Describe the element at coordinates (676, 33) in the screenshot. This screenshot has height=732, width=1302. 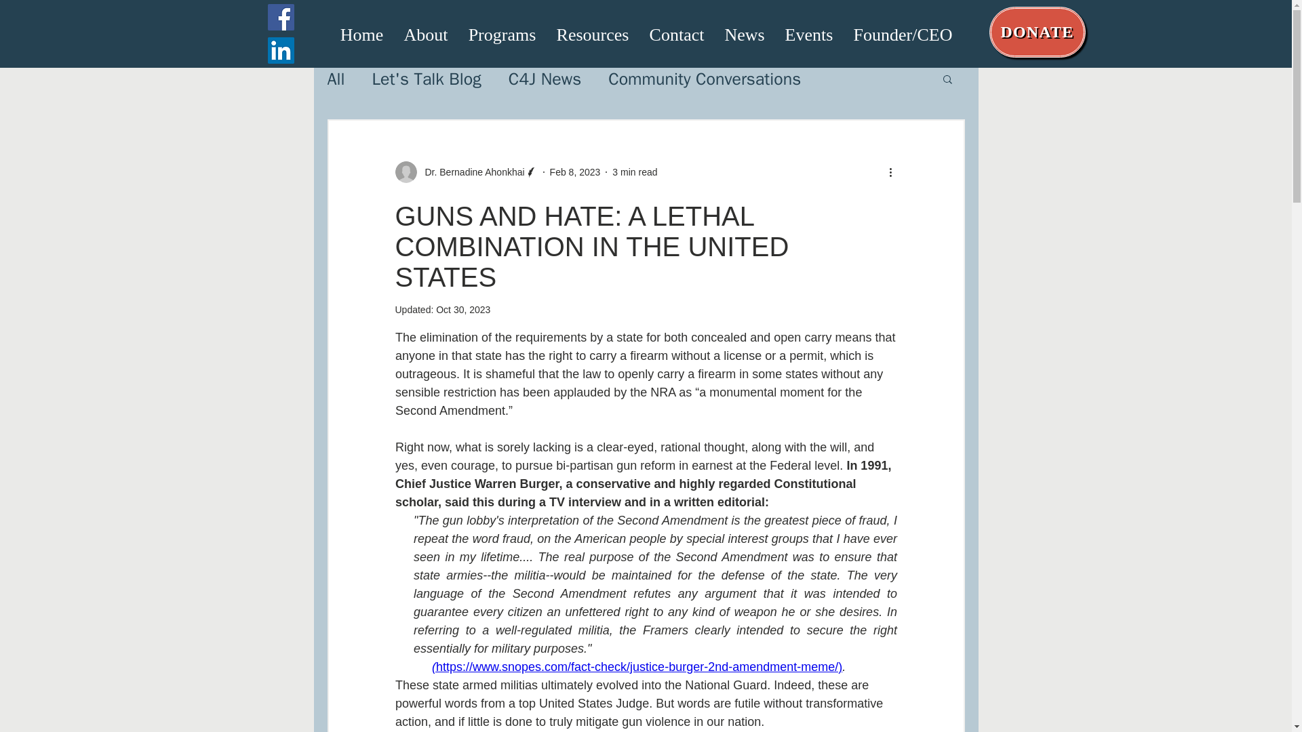
I see `Contact` at that location.